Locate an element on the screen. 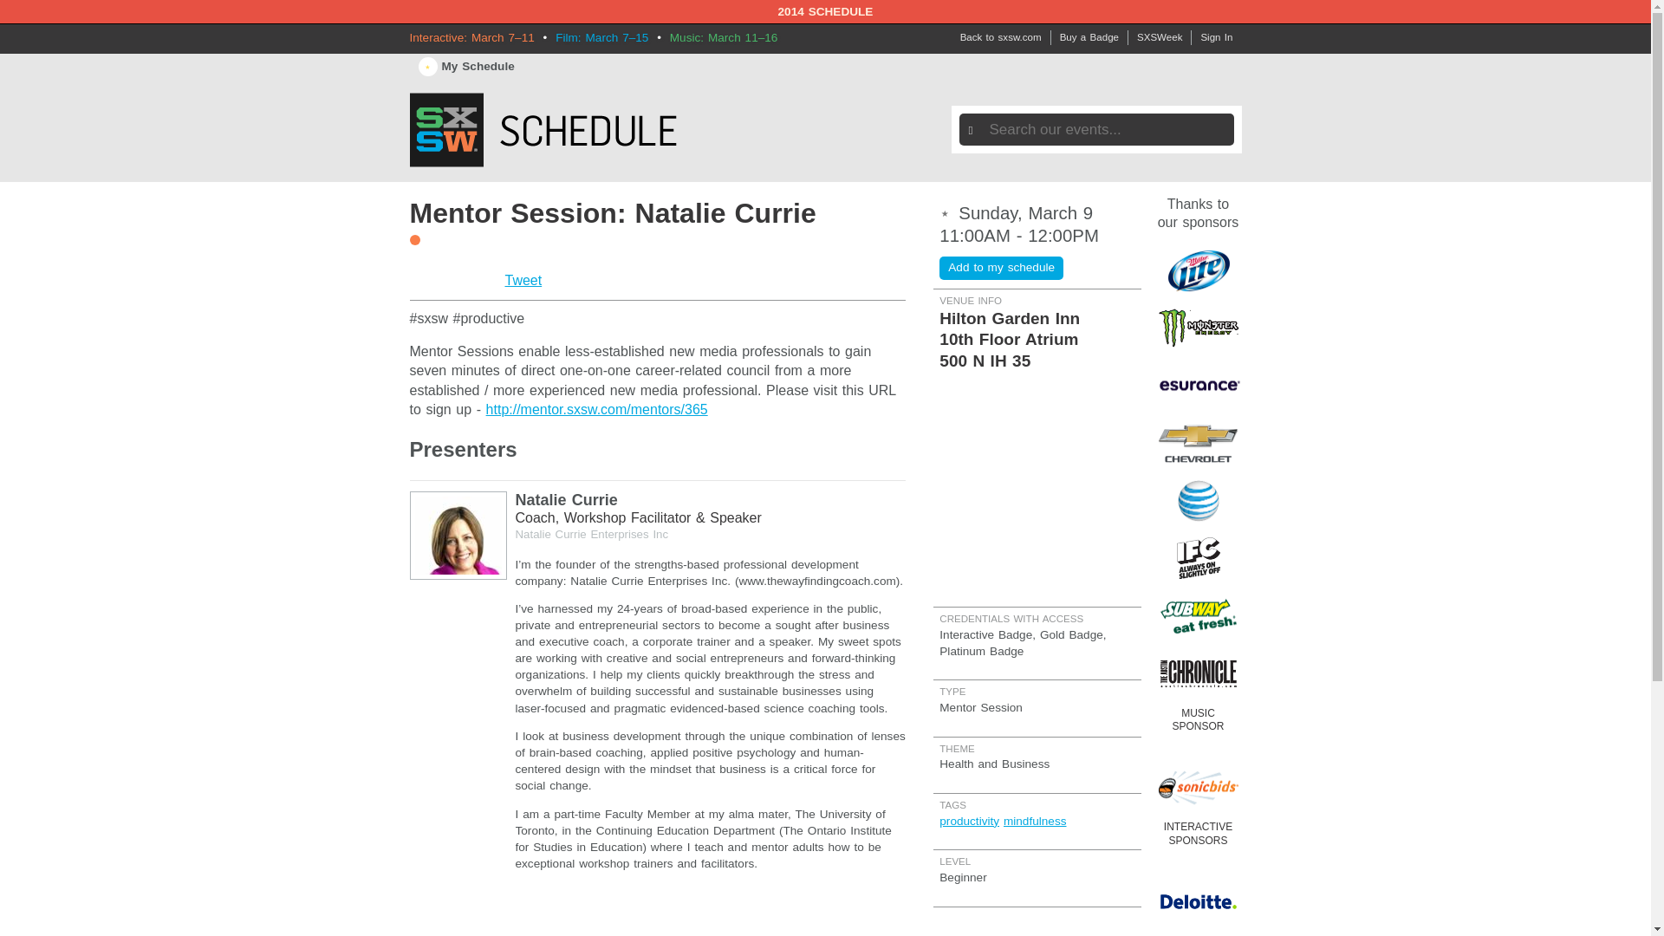  You must log in to favorite an event. is located at coordinates (948, 211).